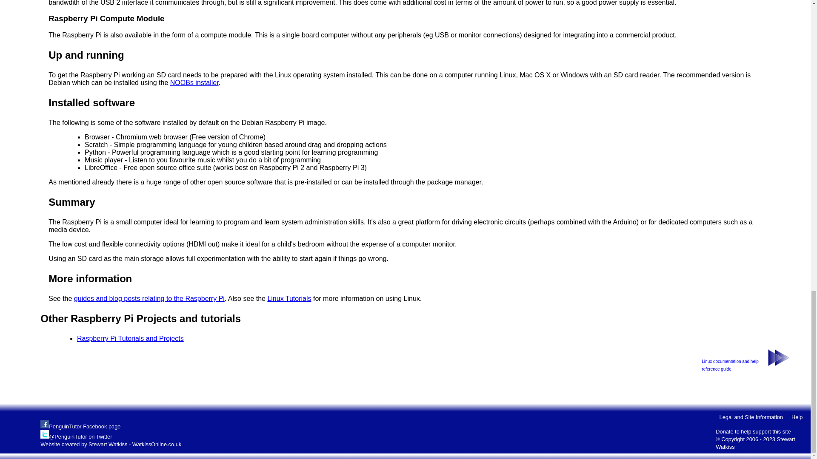  Describe the element at coordinates (111, 444) in the screenshot. I see `Website created by Stewart Watkiss - WatkissOnline.co.uk` at that location.